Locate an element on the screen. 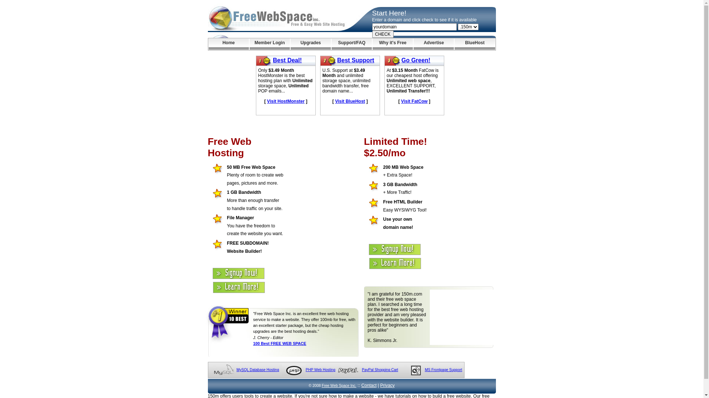 The height and width of the screenshot is (398, 709). MS Frontpage Support is located at coordinates (443, 370).